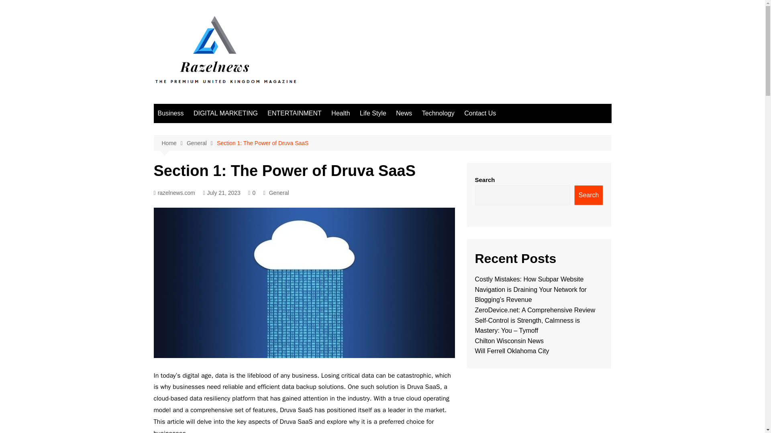  What do you see at coordinates (221, 192) in the screenshot?
I see `July 21, 2023` at bounding box center [221, 192].